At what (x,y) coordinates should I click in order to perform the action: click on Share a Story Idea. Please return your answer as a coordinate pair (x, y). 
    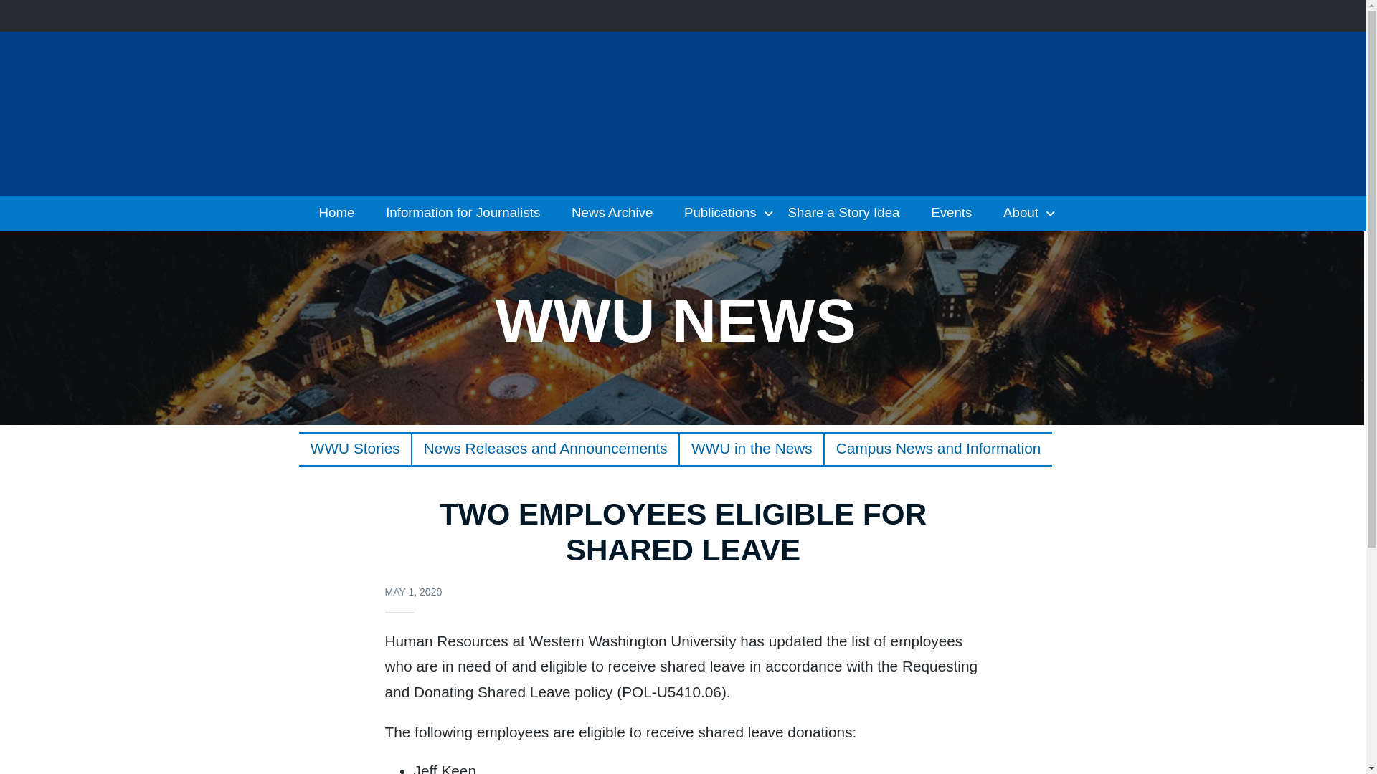
    Looking at the image, I should click on (848, 214).